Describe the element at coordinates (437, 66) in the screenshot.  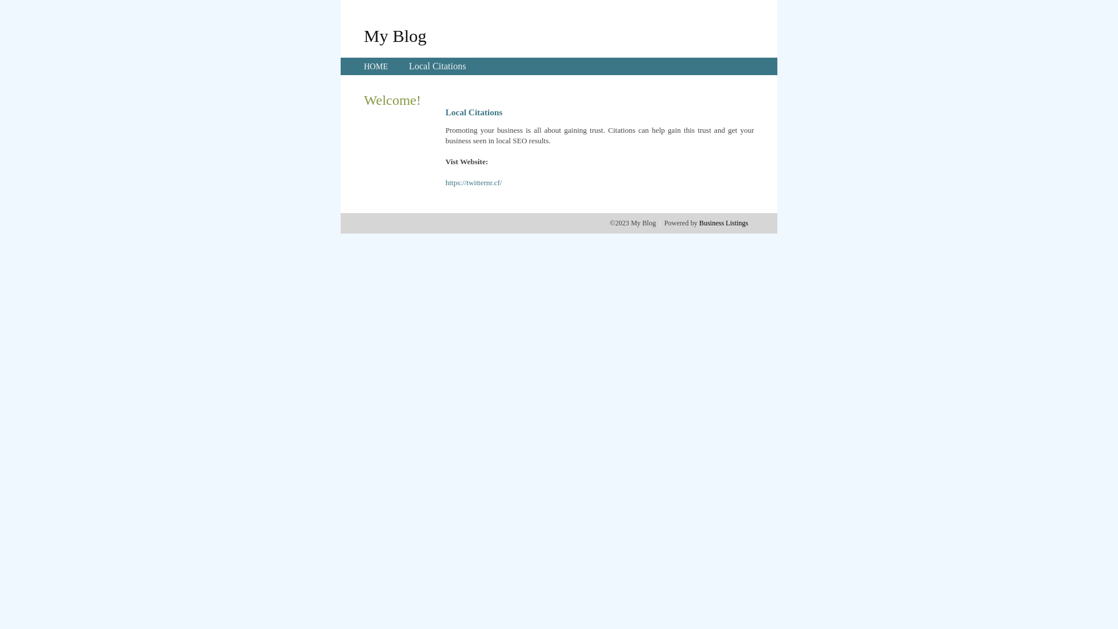
I see `Local Citations` at that location.